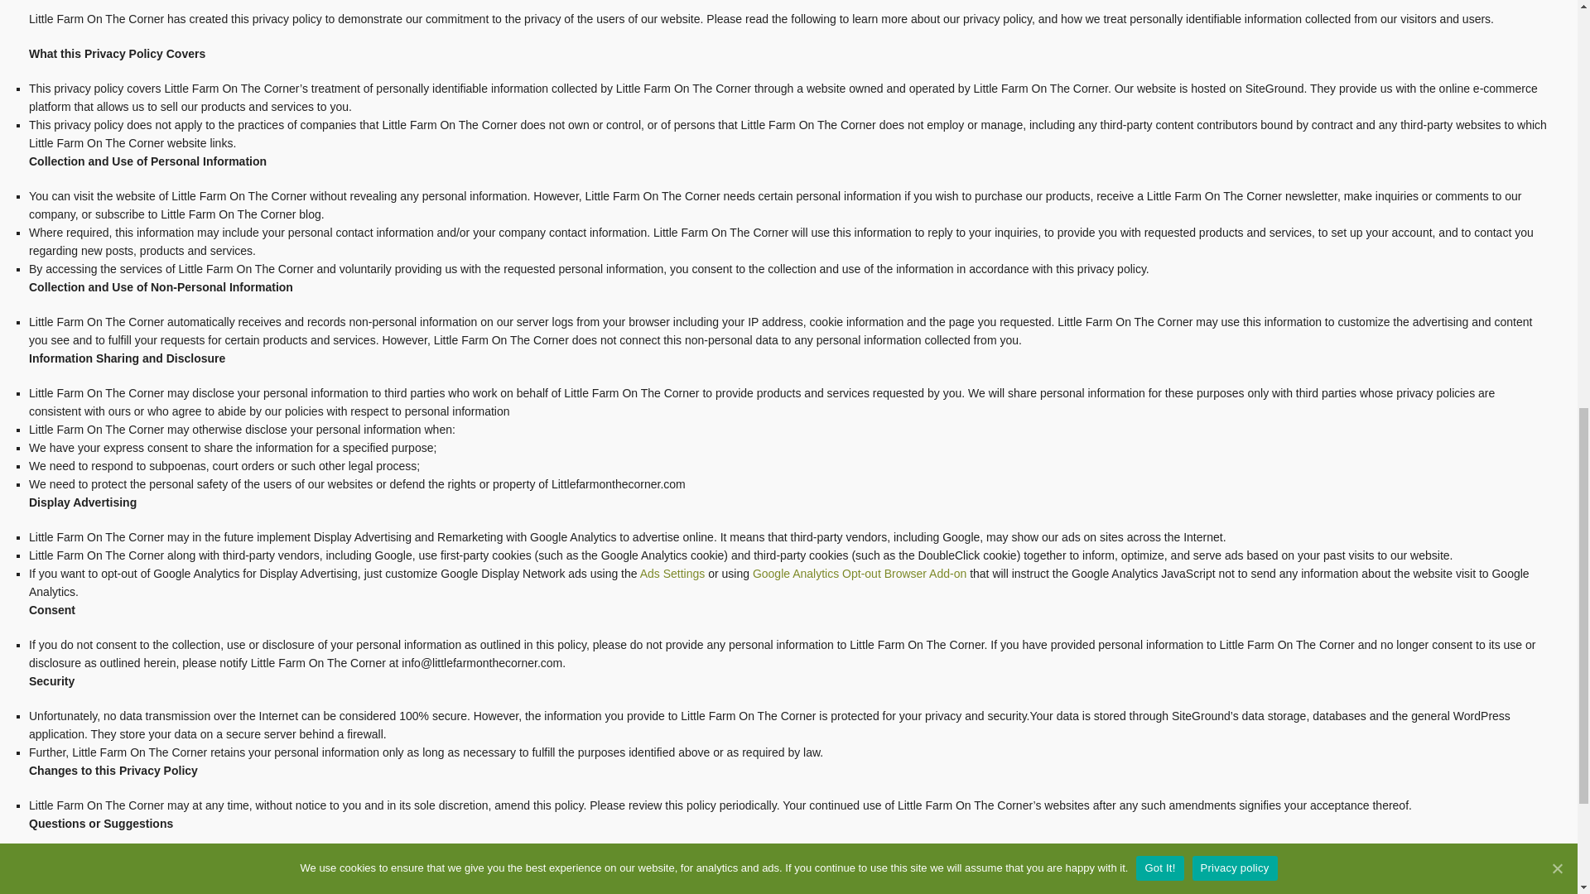  Describe the element at coordinates (672, 573) in the screenshot. I see `Ads Settings` at that location.